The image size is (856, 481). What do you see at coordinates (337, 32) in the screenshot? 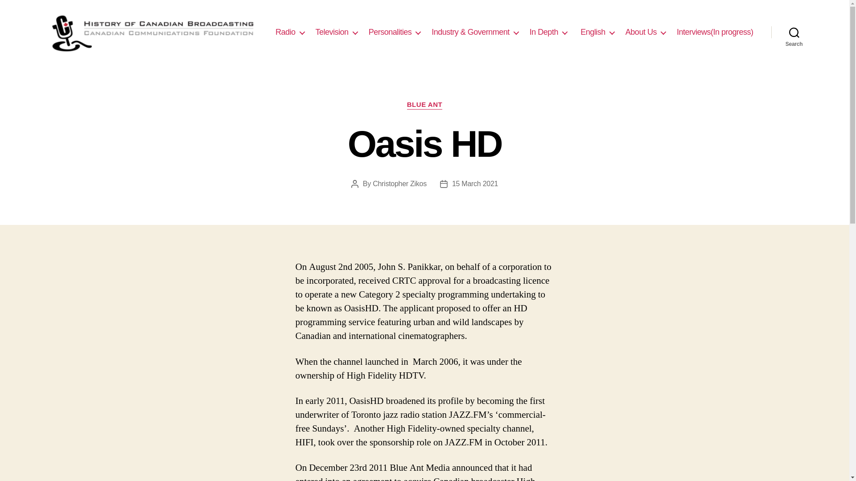
I see `Television` at bounding box center [337, 32].